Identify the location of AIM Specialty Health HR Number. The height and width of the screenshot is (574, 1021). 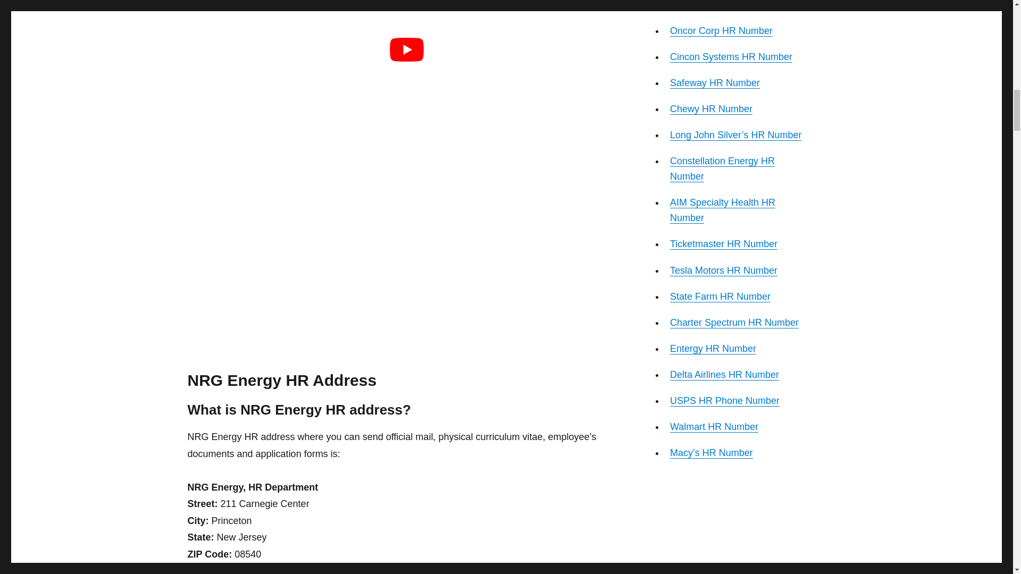
(722, 210).